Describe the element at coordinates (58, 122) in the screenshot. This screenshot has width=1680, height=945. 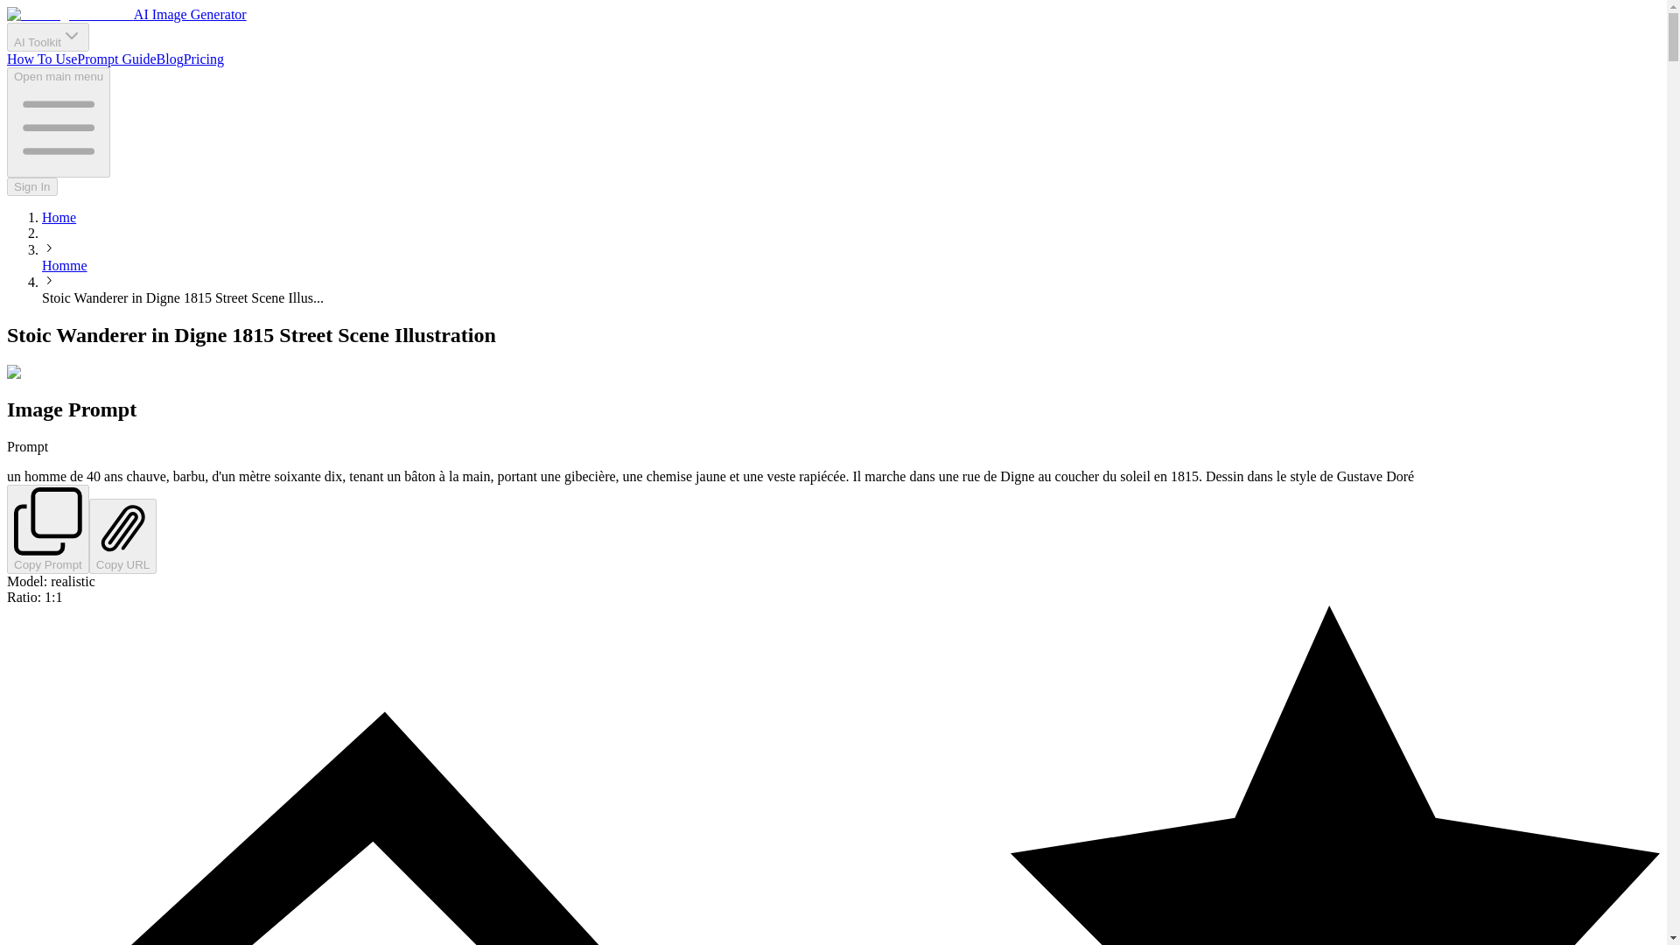
I see `Open main menu` at that location.